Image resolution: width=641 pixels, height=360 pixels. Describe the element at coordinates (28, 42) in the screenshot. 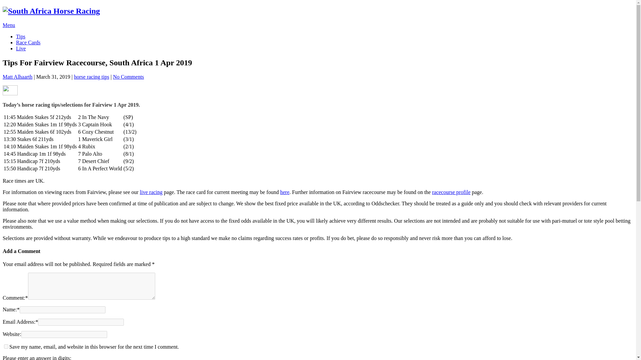

I see `Race Cards` at that location.